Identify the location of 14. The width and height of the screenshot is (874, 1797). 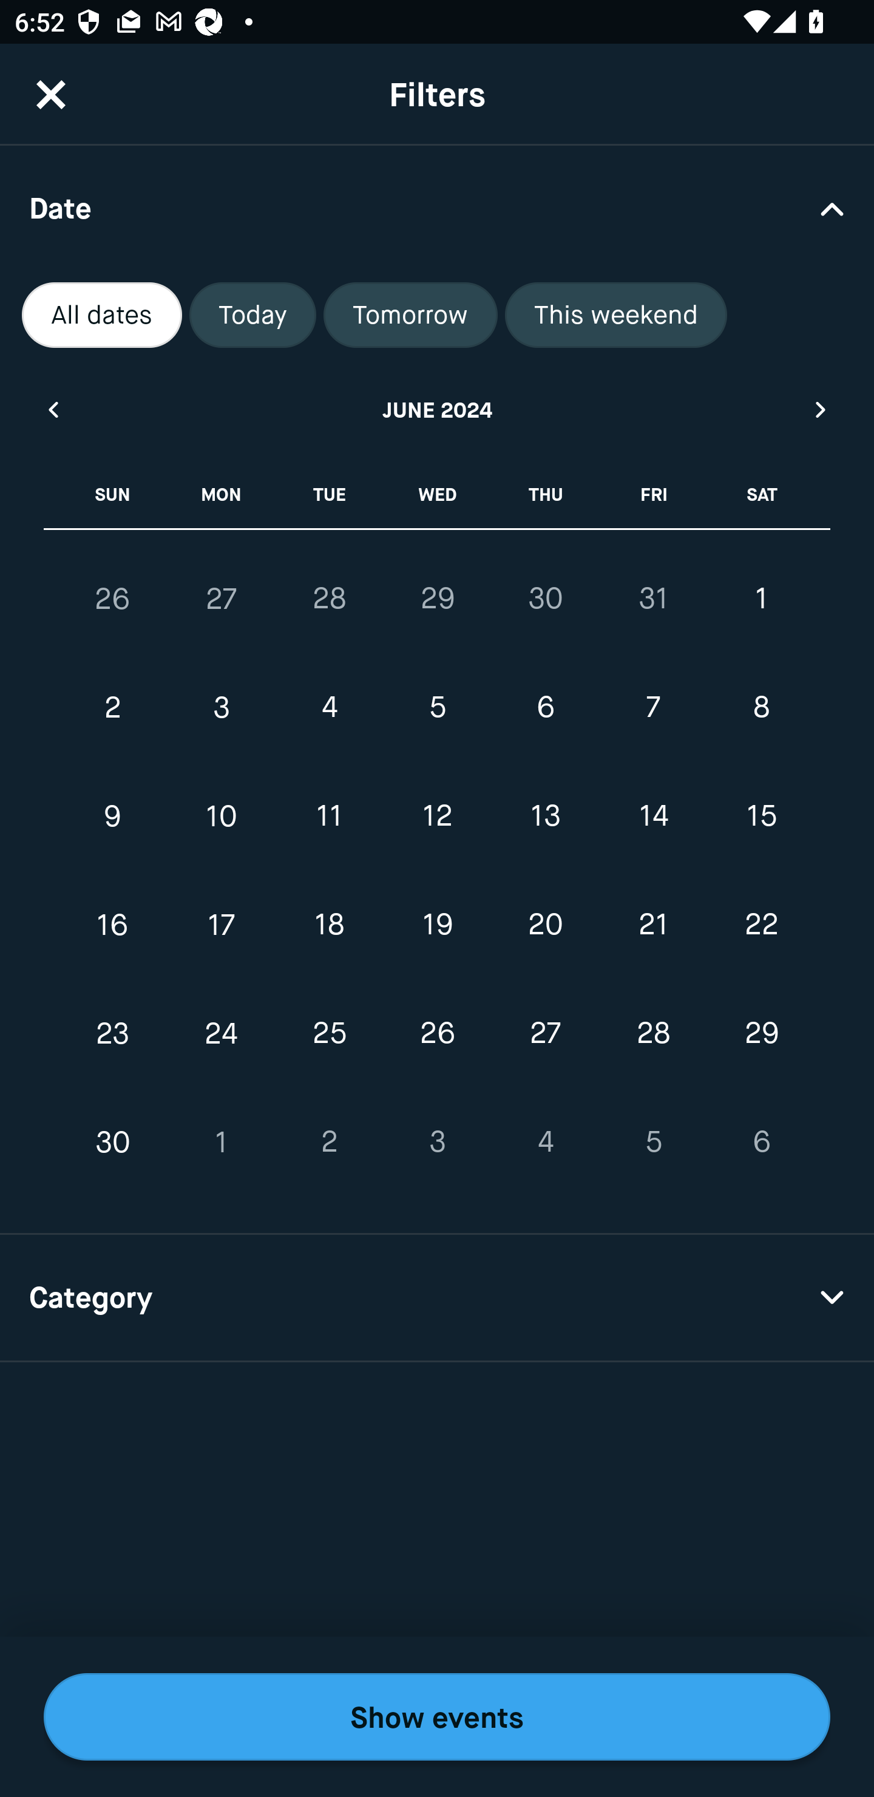
(653, 816).